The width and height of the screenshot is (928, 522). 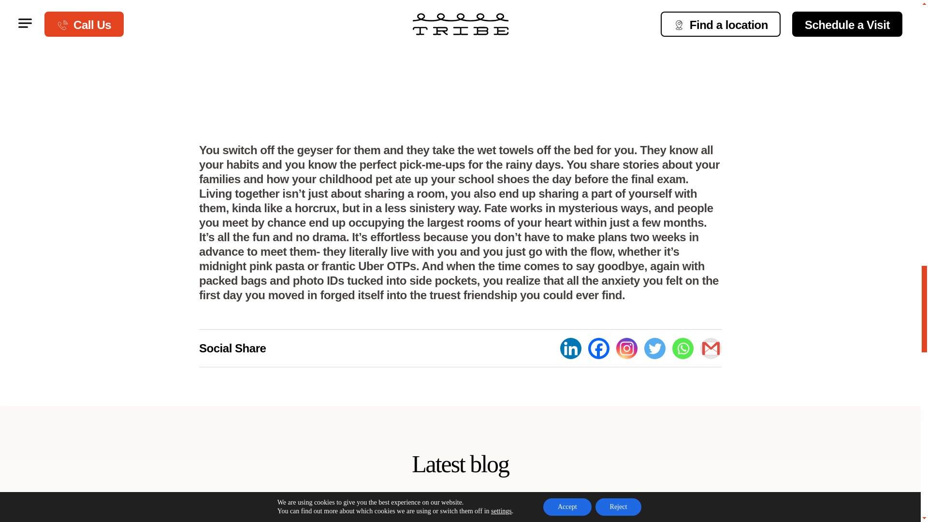 I want to click on Whatsapp, so click(x=682, y=348).